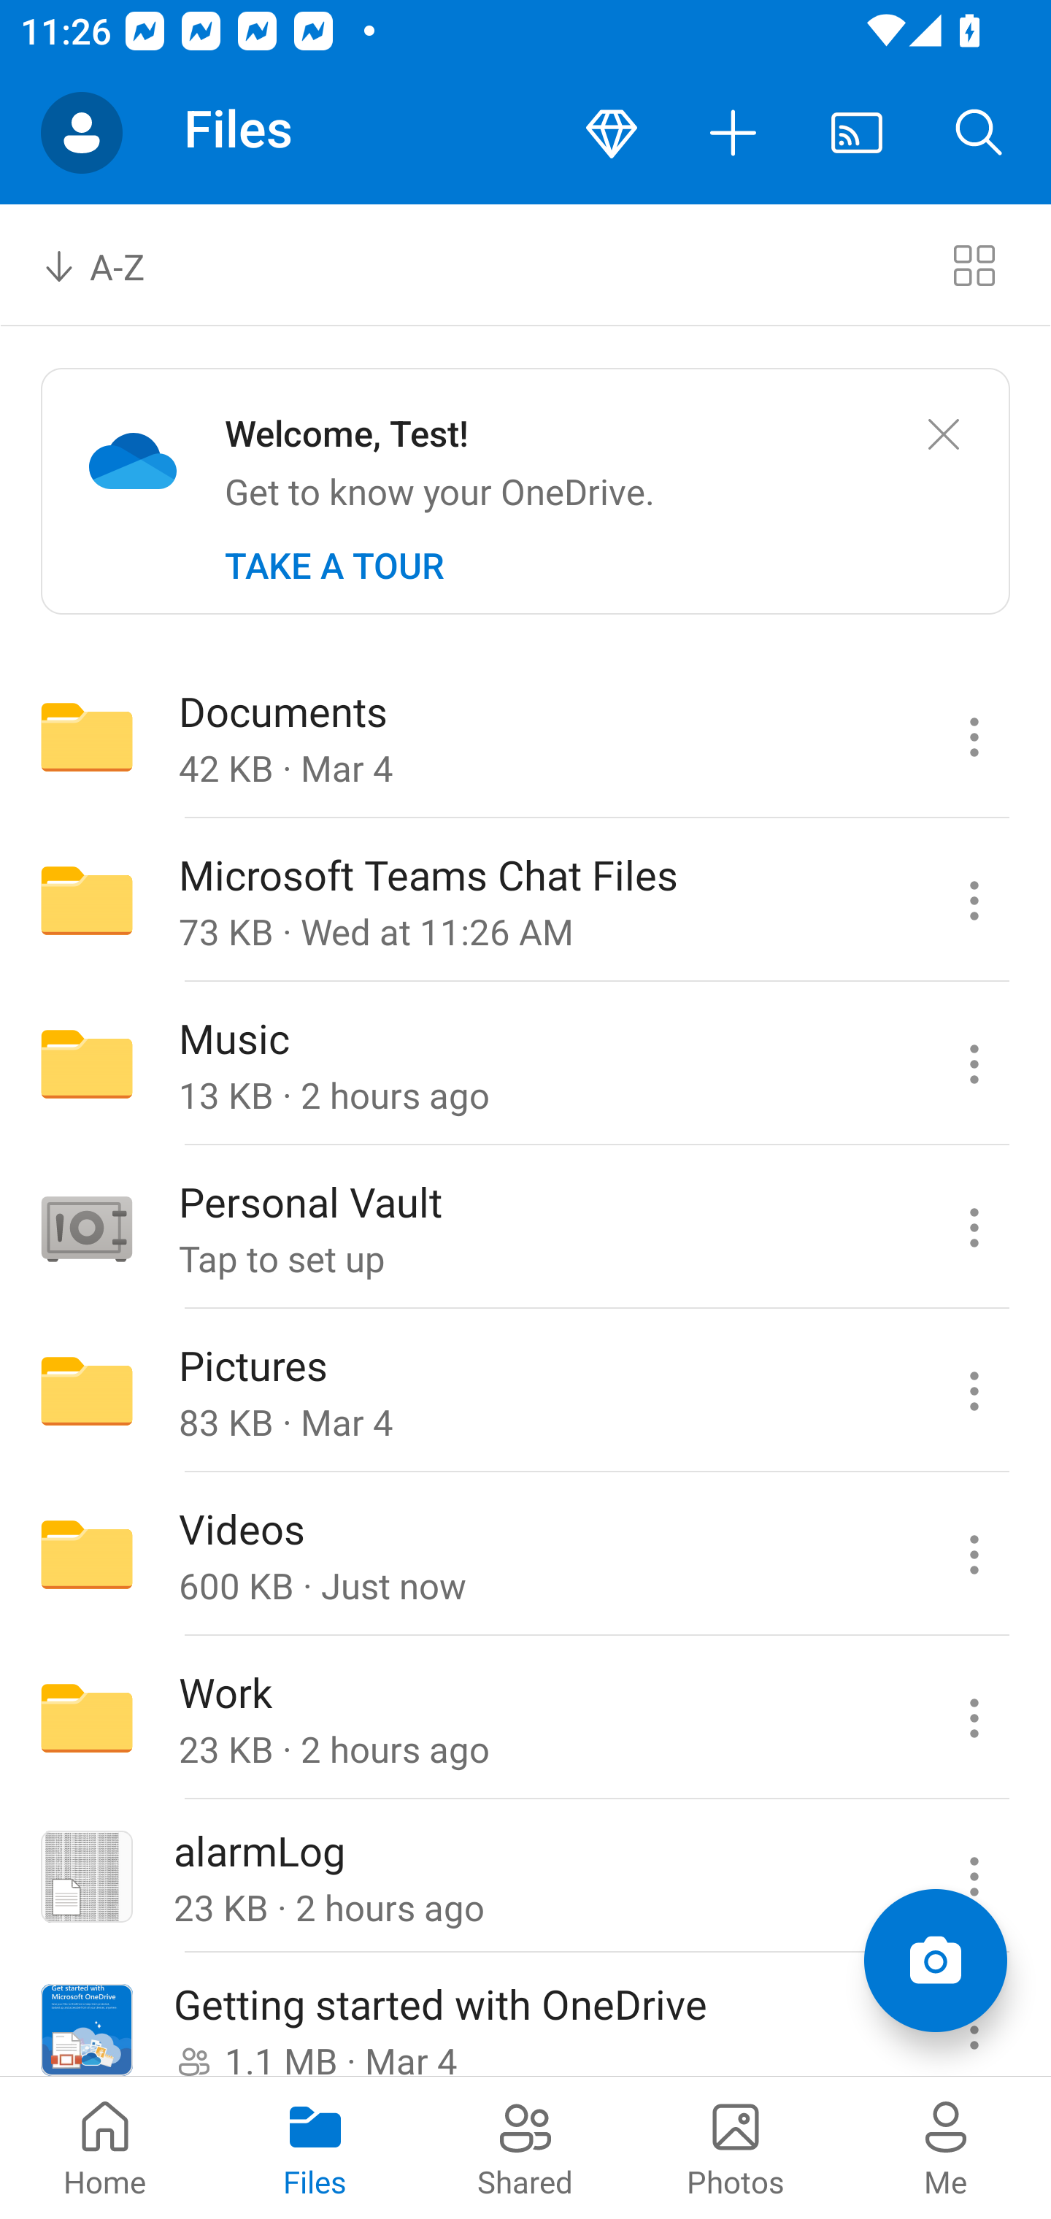 This screenshot has height=2219, width=1051. I want to click on Folder Pictures 83 KB · Mar 4 Pictures commands, so click(525, 1391).